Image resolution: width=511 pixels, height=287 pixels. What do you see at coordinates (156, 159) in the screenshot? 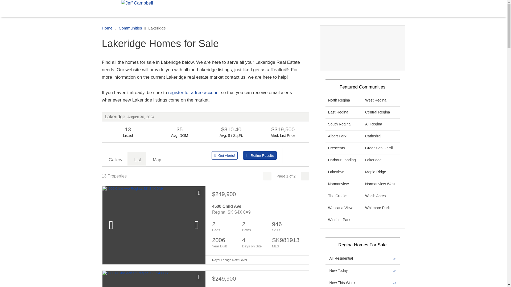
I see `Map` at bounding box center [156, 159].